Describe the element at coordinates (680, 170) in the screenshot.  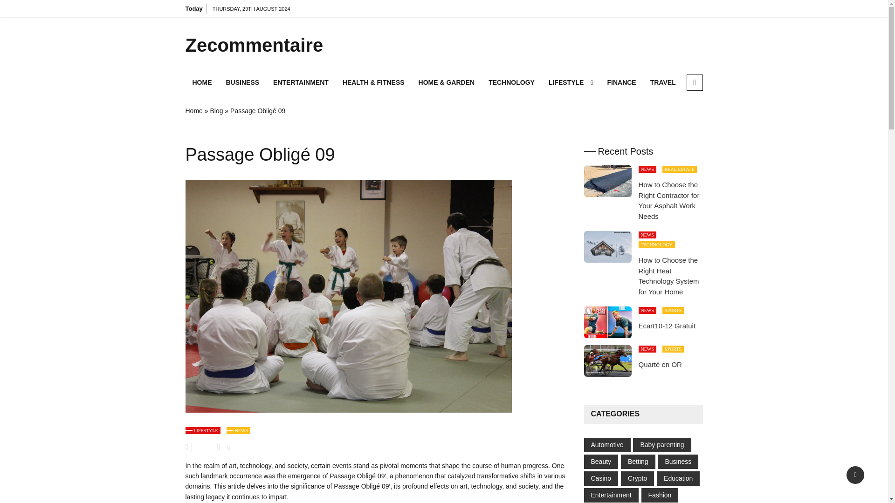
I see `REAL ESTATE` at that location.